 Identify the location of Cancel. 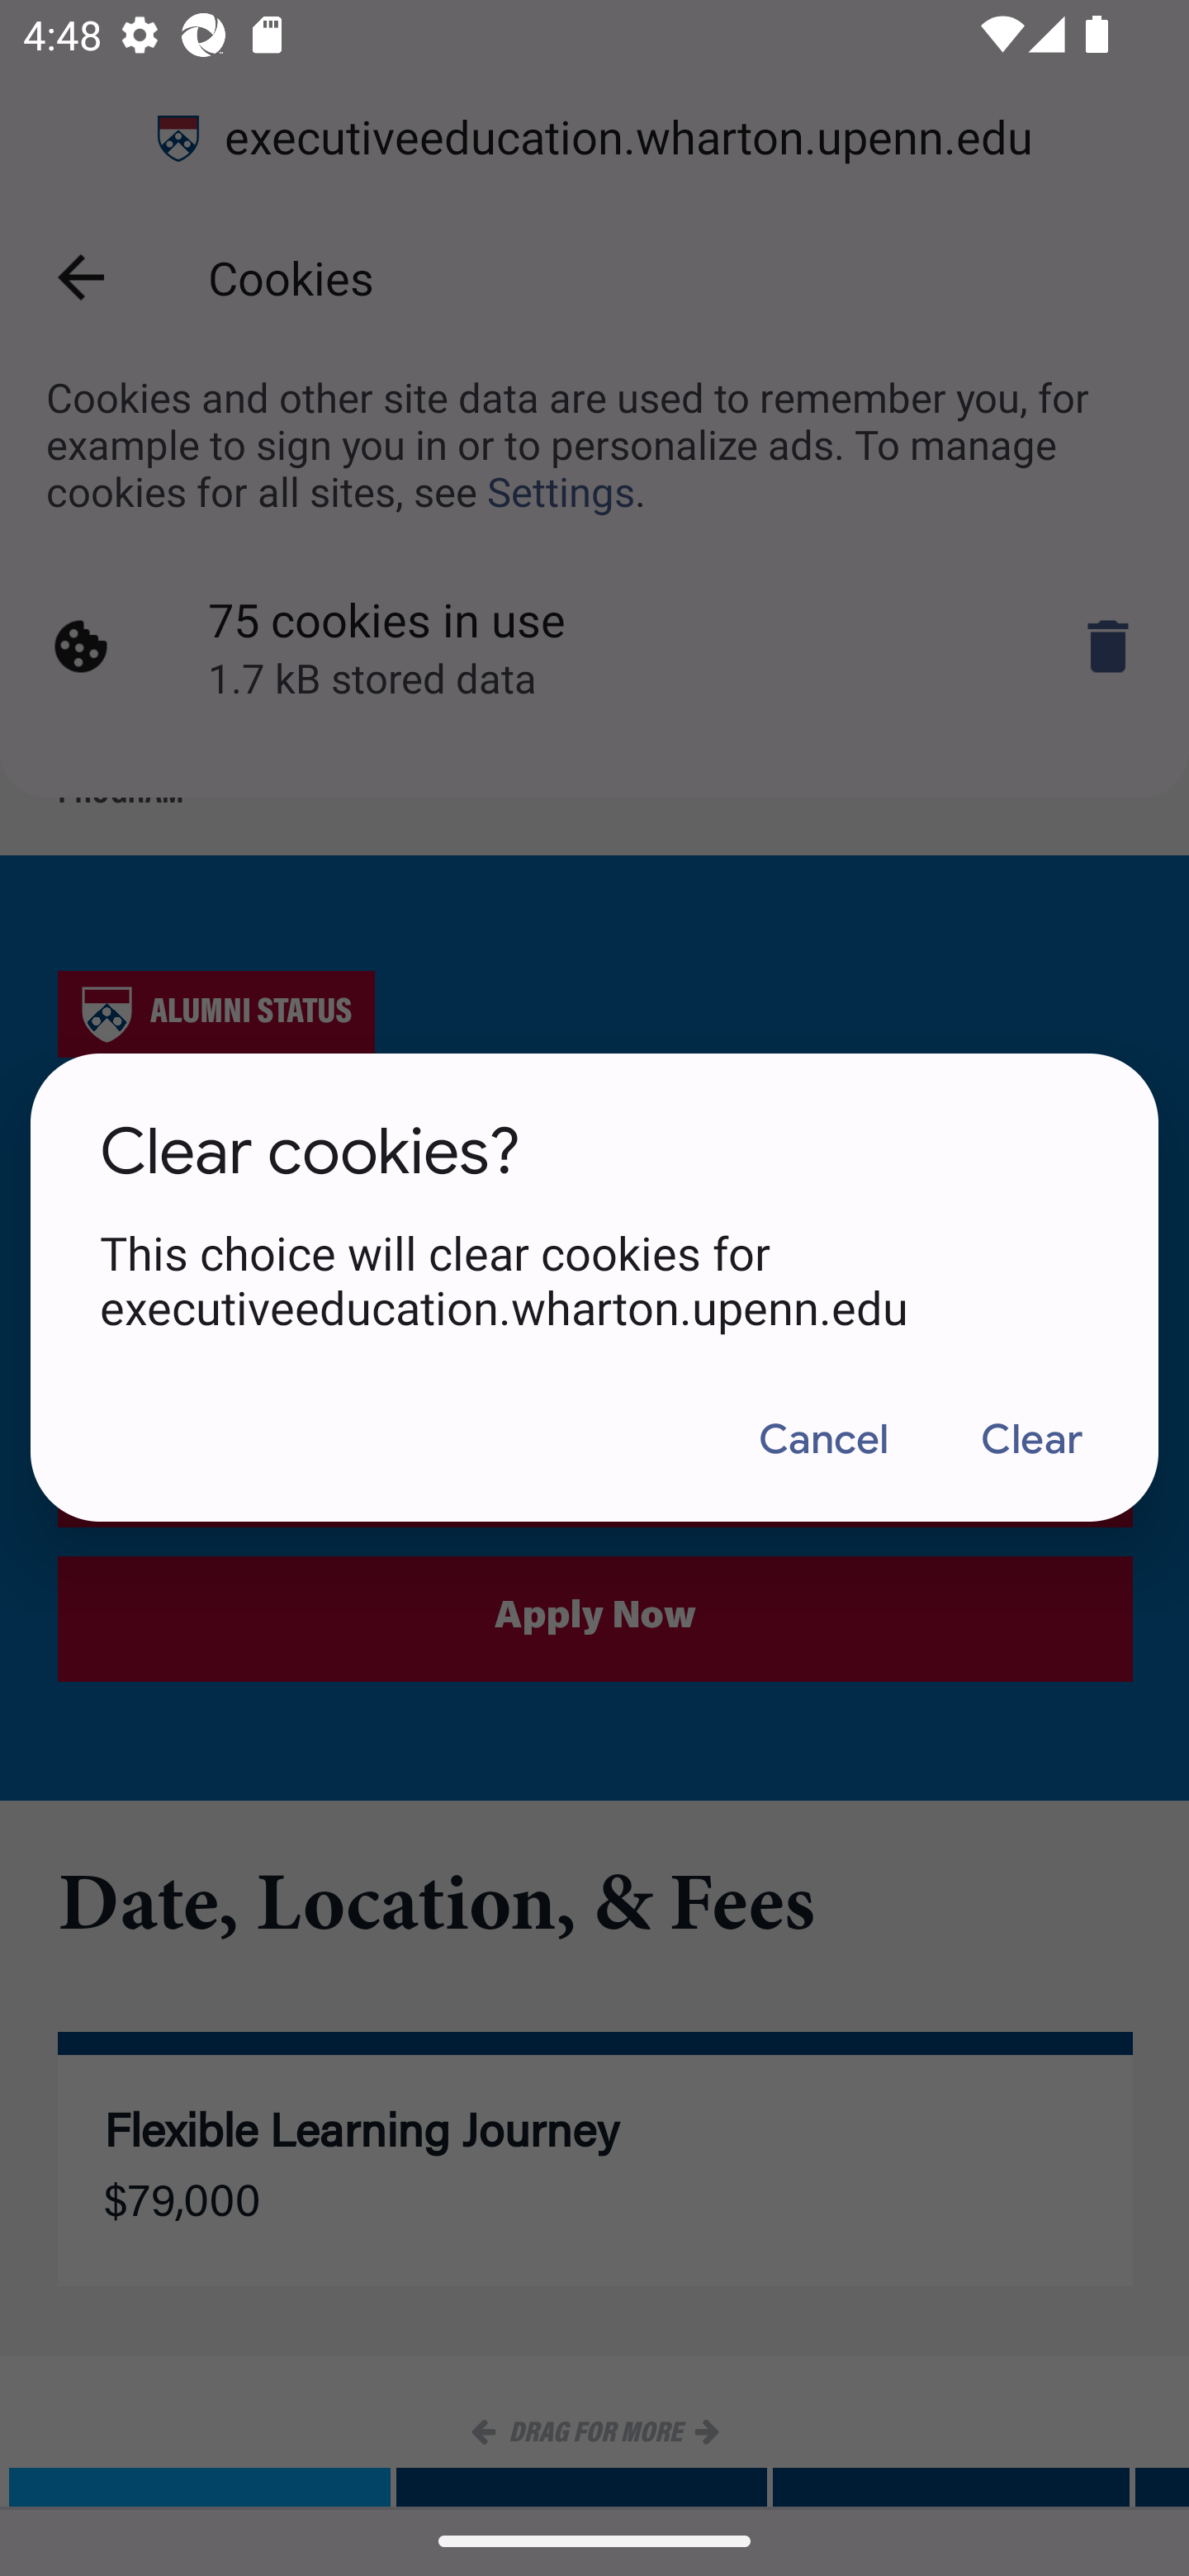
(822, 1440).